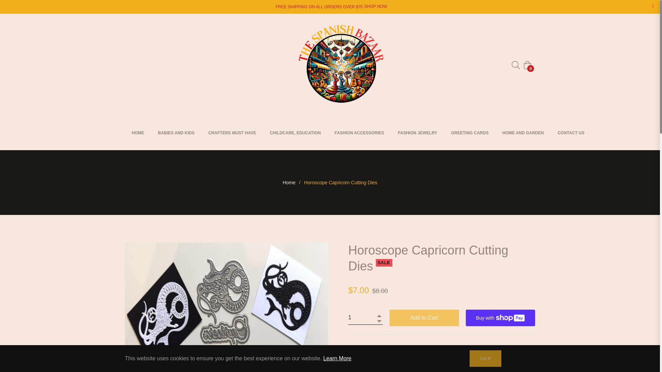 This screenshot has height=372, width=662. Describe the element at coordinates (289, 183) in the screenshot. I see `Home` at that location.